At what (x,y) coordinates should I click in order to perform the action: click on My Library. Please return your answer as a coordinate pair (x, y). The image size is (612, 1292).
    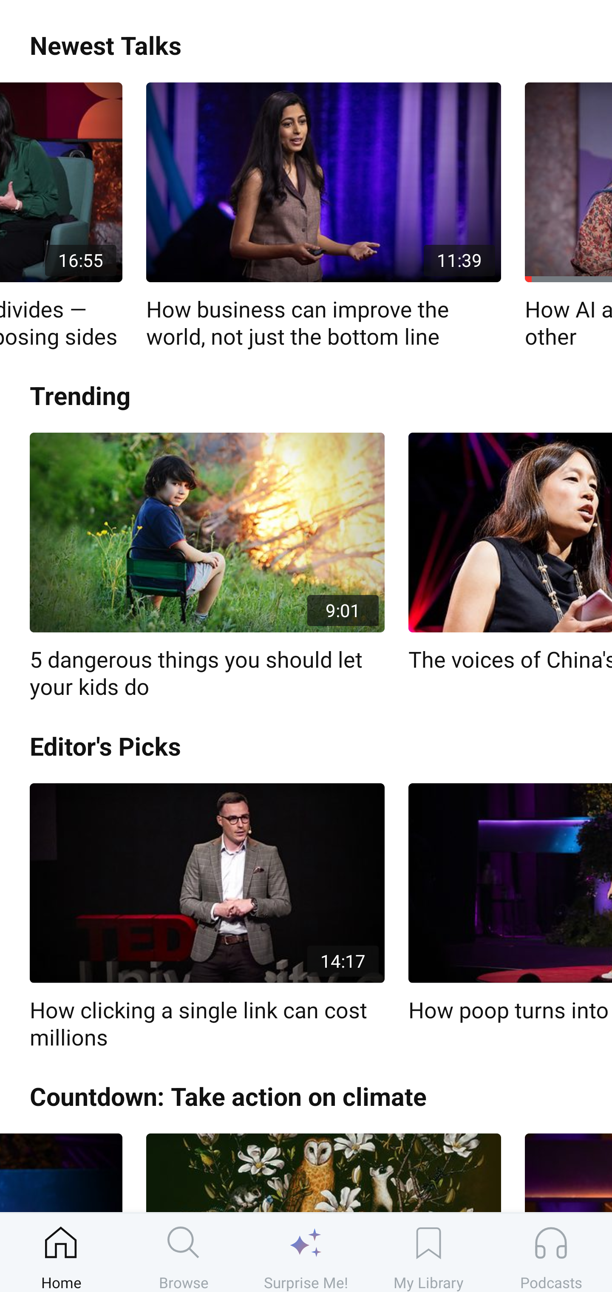
    Looking at the image, I should click on (428, 1252).